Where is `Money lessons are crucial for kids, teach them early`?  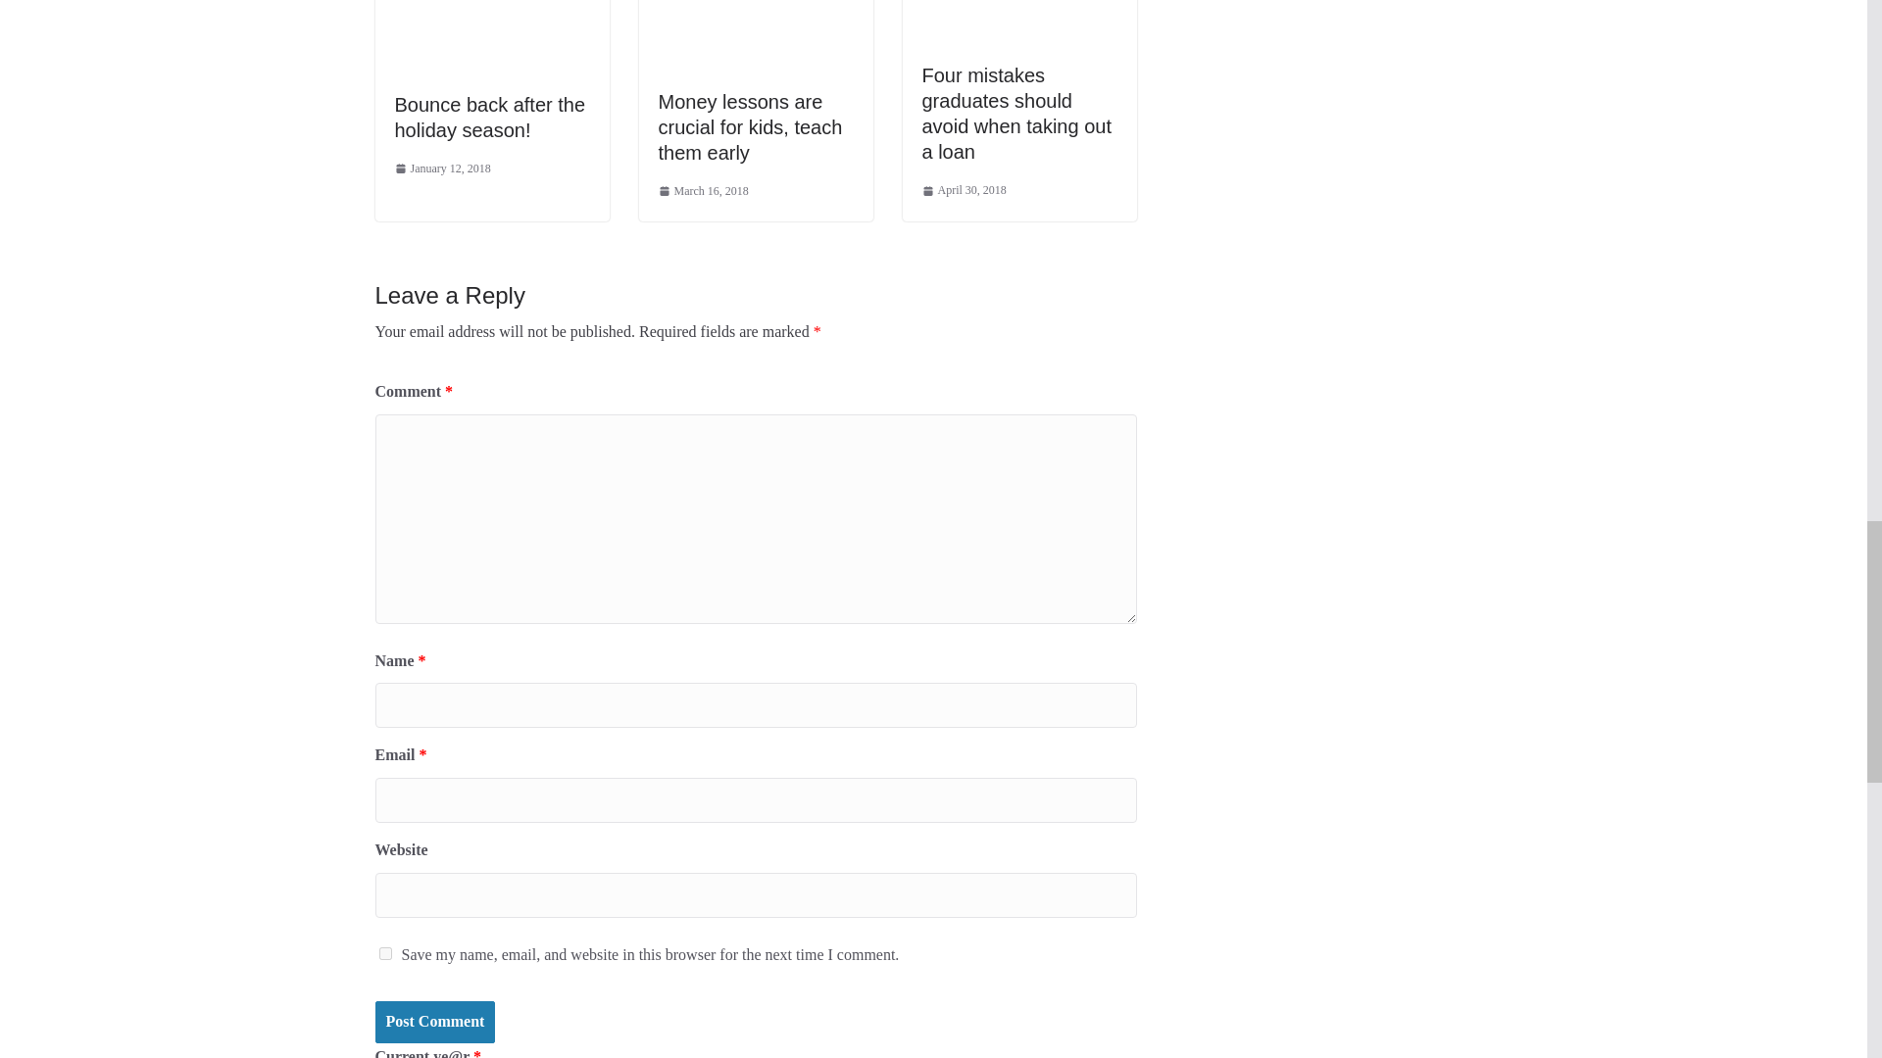
Money lessons are crucial for kids, teach them early is located at coordinates (751, 127).